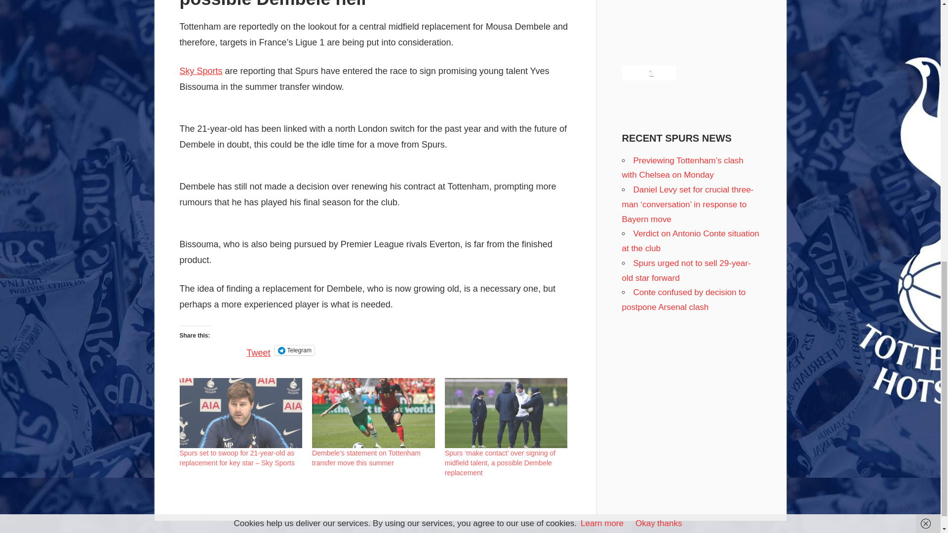 The image size is (948, 533). I want to click on Tweet, so click(258, 349).